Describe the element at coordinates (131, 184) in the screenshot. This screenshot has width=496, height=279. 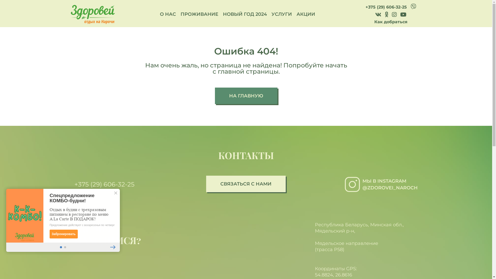
I see `+375 (29) 606-32-25` at that location.